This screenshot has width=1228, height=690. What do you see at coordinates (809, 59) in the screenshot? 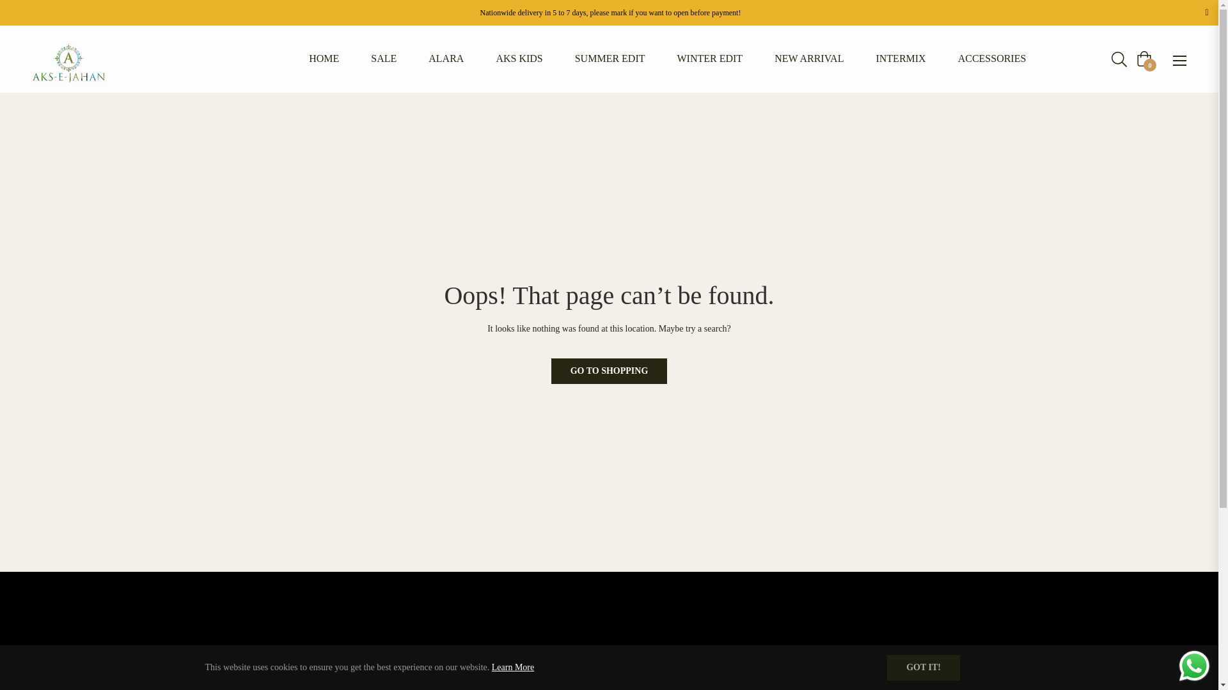
I see `NEW ARRIVAL` at bounding box center [809, 59].